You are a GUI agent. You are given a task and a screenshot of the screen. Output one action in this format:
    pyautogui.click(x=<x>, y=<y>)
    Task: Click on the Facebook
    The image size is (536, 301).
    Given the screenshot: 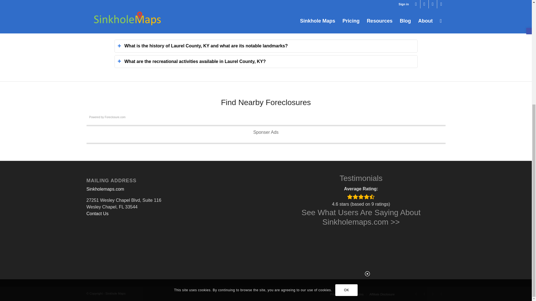 What is the action you would take?
    pyautogui.click(x=424, y=294)
    